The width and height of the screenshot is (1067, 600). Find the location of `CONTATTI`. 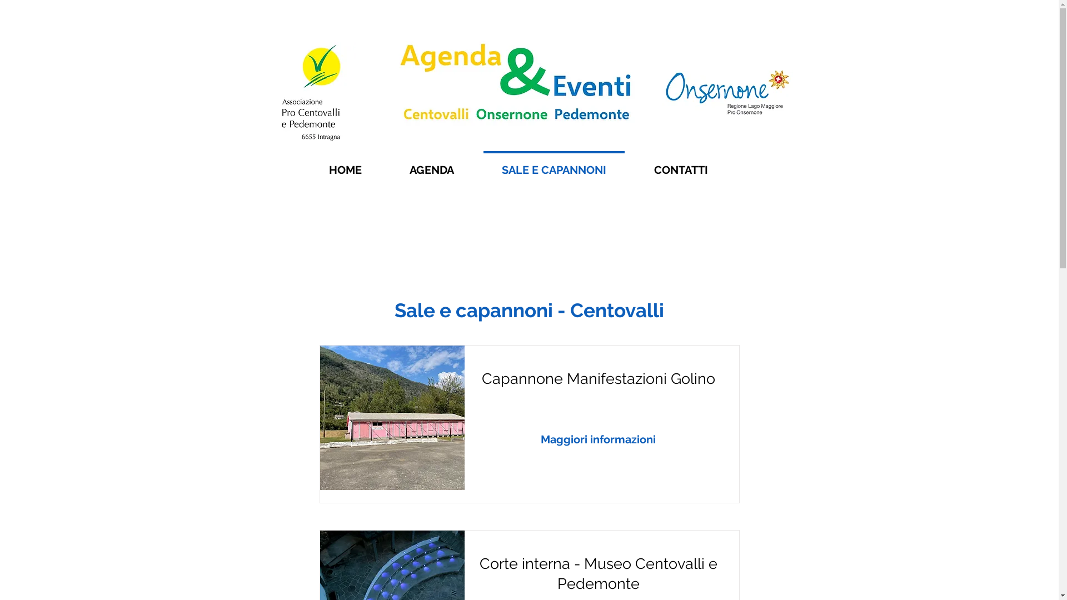

CONTATTI is located at coordinates (681, 165).